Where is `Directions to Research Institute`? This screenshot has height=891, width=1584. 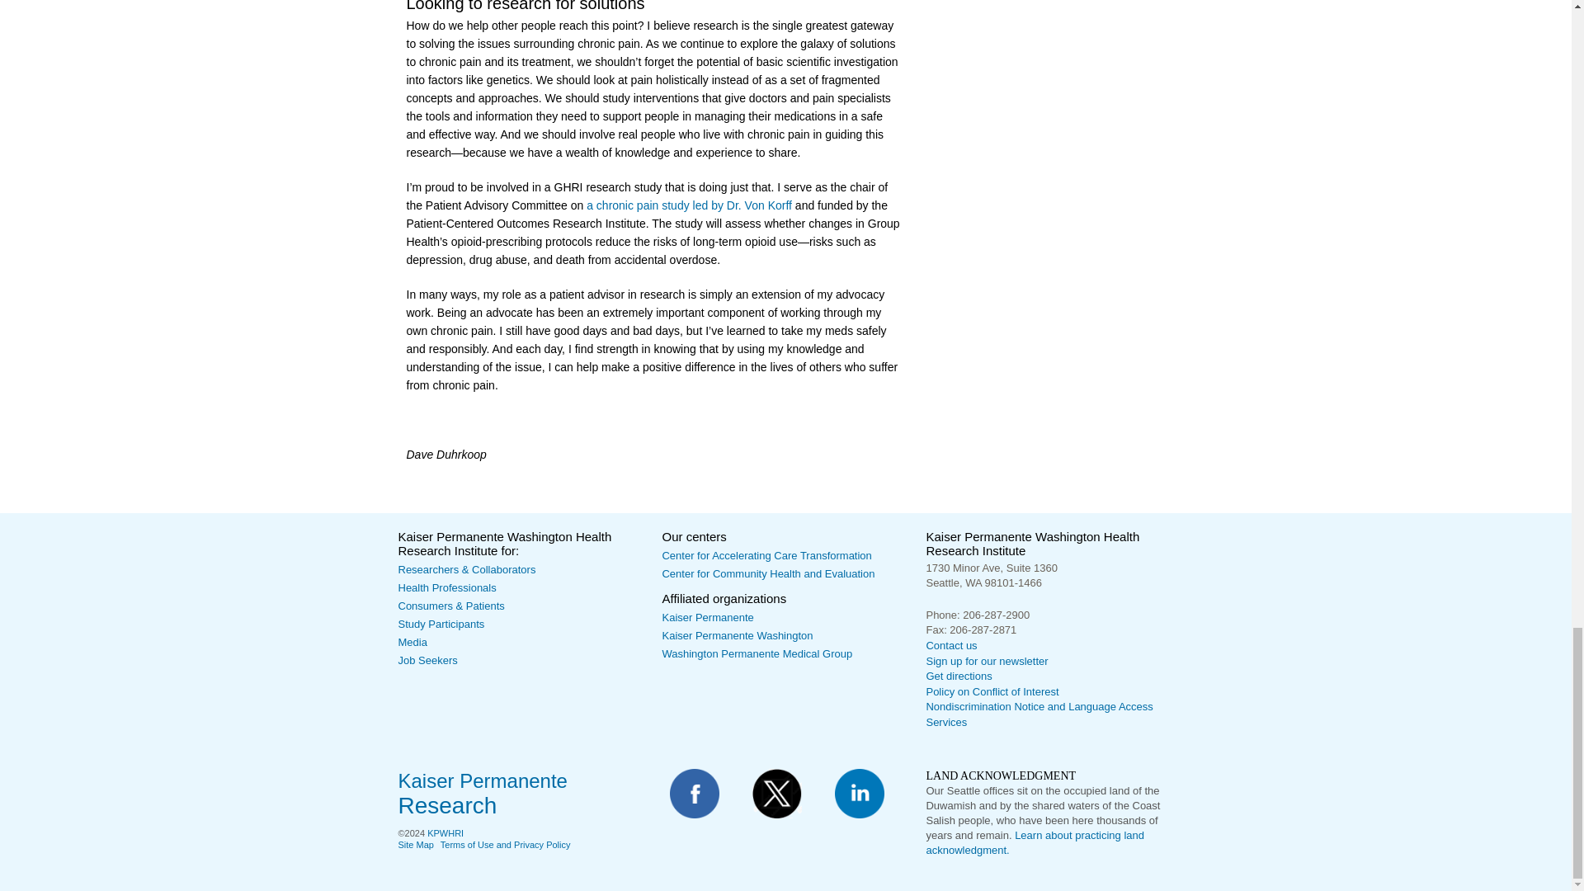 Directions to Research Institute is located at coordinates (958, 676).